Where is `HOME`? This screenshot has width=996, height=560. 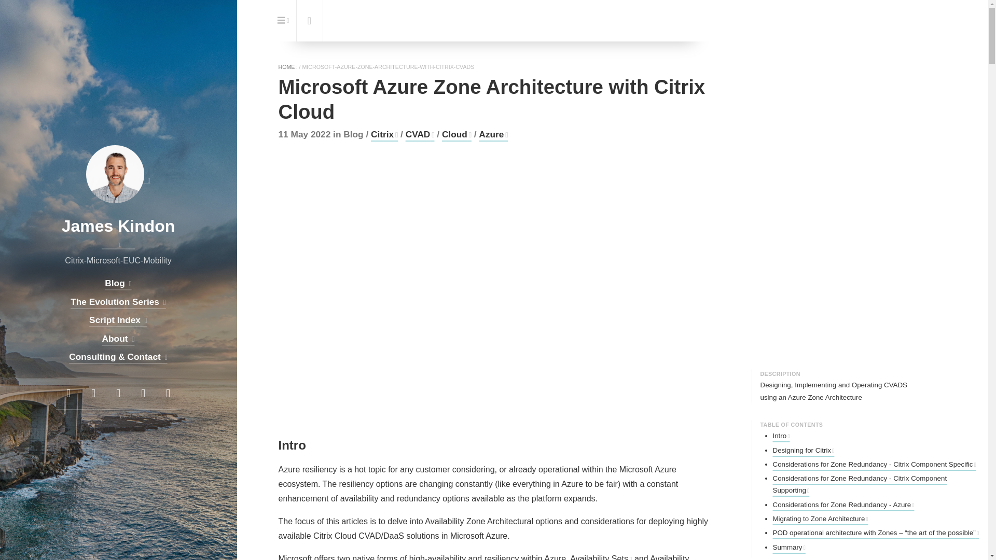
HOME is located at coordinates (287, 67).